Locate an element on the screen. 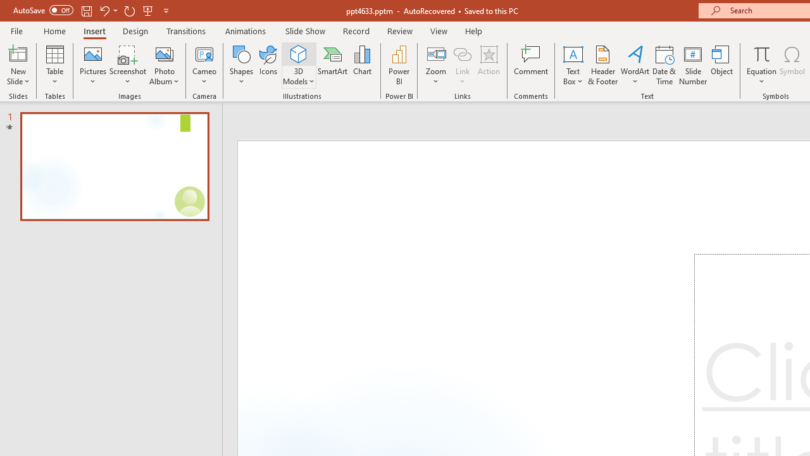 This screenshot has height=456, width=810. WordArt is located at coordinates (635, 65).